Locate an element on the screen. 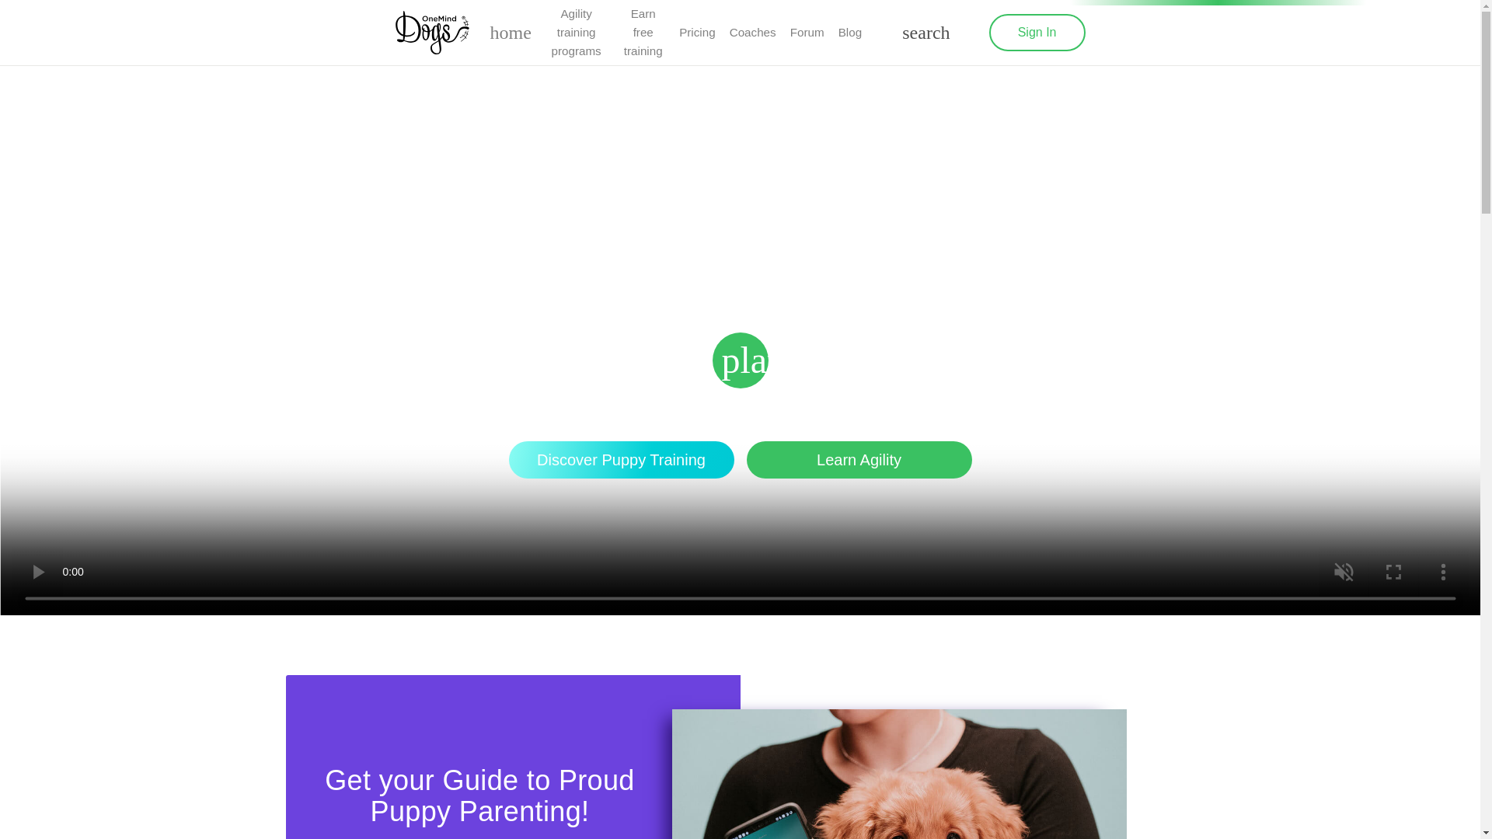 This screenshot has height=839, width=1492. home is located at coordinates (511, 33).